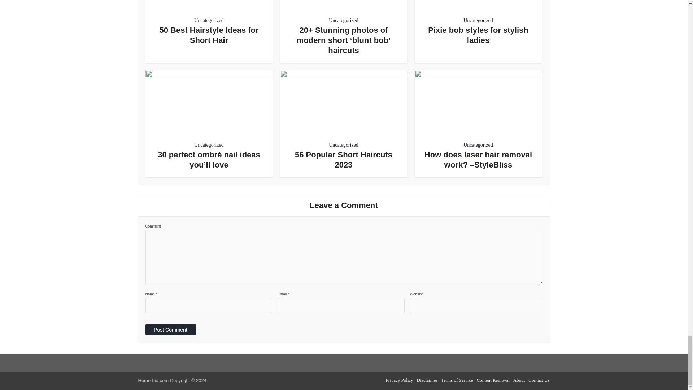 Image resolution: width=693 pixels, height=390 pixels. What do you see at coordinates (343, 21) in the screenshot?
I see `Uncategorized` at bounding box center [343, 21].